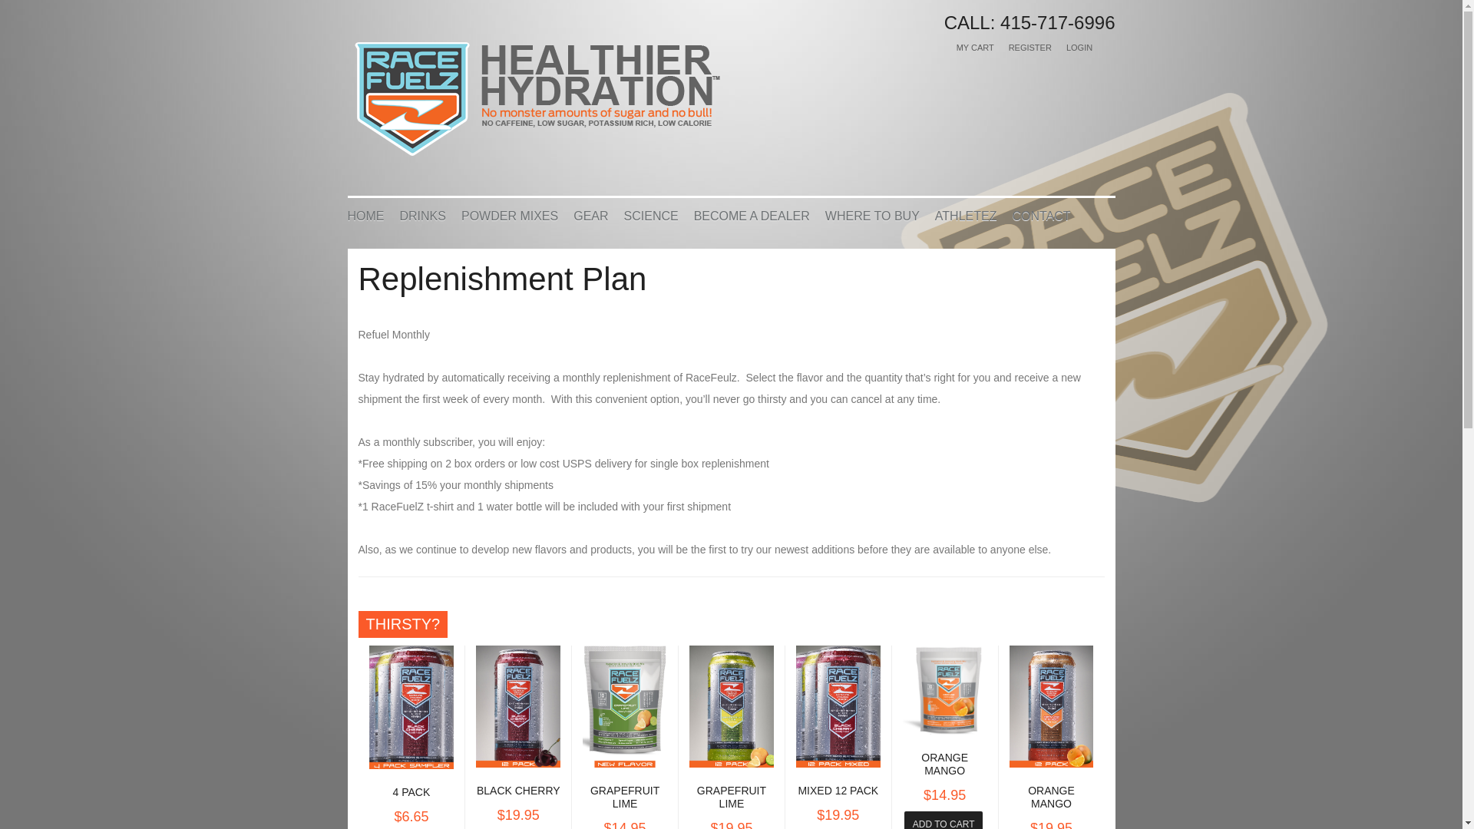 This screenshot has width=1474, height=829. Describe the element at coordinates (411, 792) in the screenshot. I see `4 Pack` at that location.